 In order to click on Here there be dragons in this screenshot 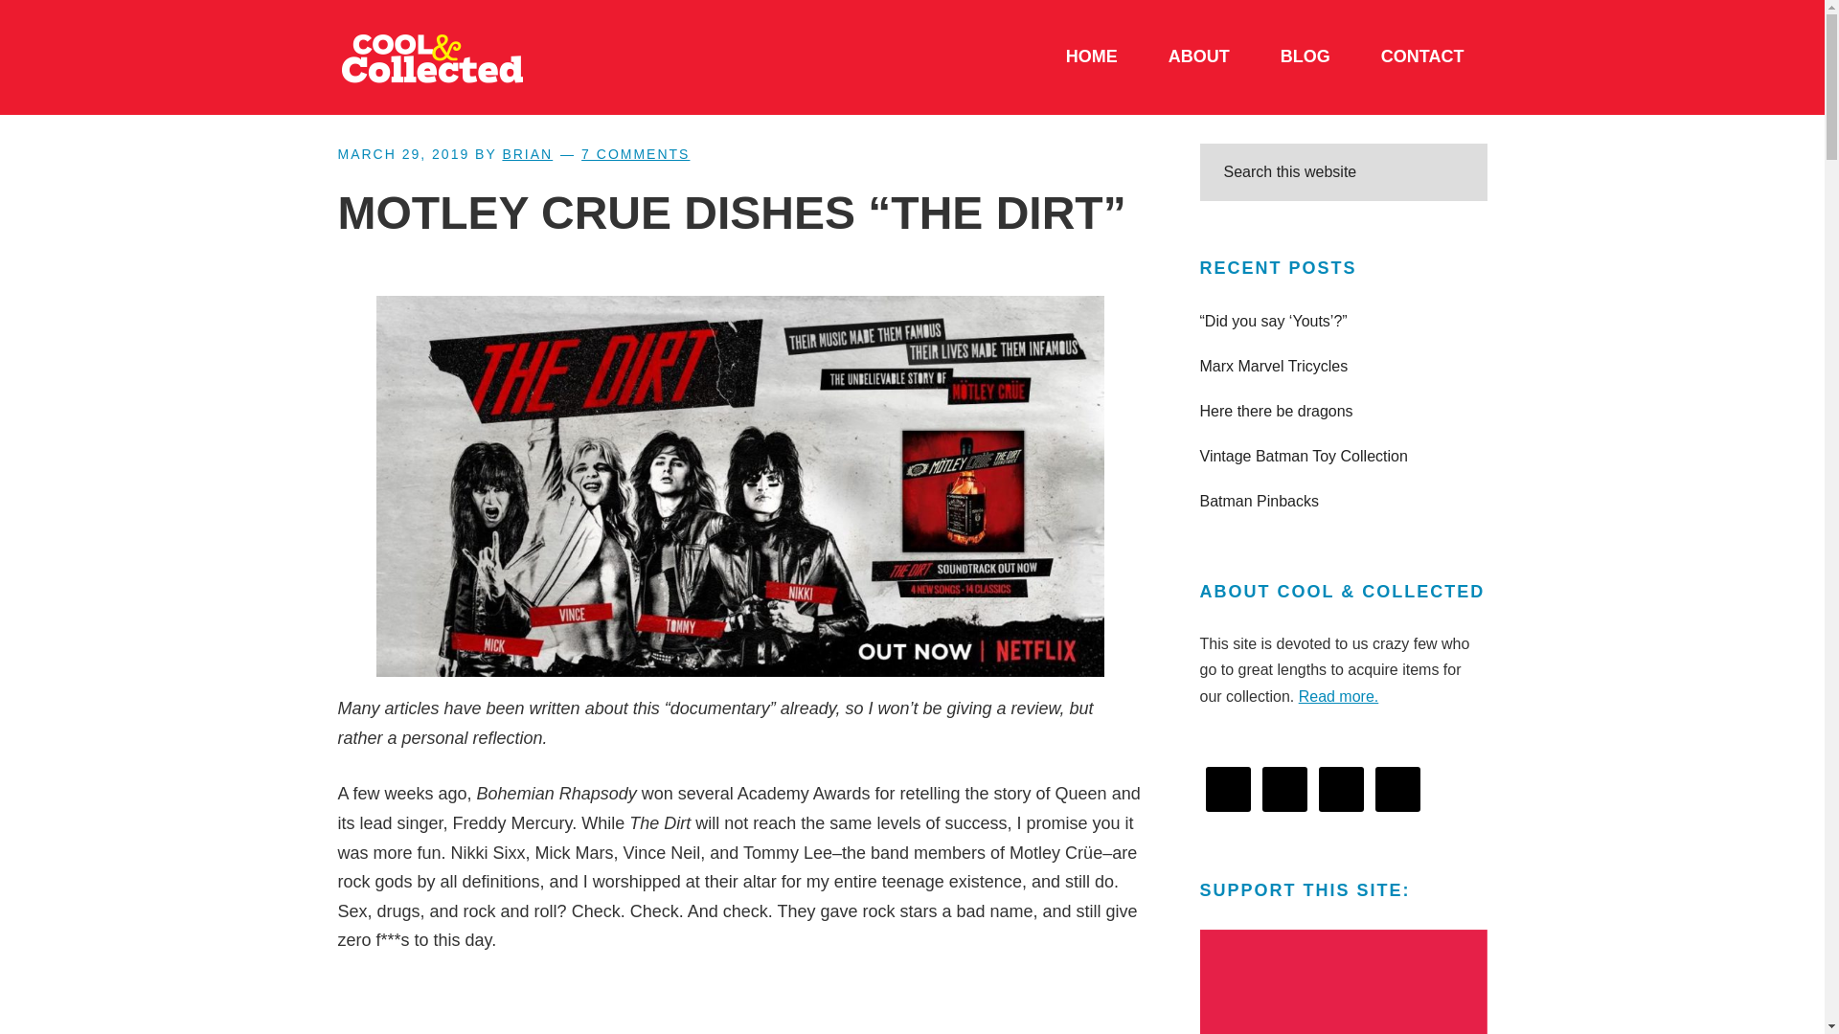, I will do `click(1275, 412)`.